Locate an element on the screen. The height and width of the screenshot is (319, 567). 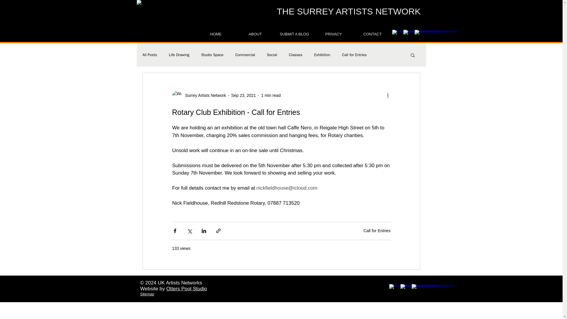
Surrey Artists Network is located at coordinates (203, 95).